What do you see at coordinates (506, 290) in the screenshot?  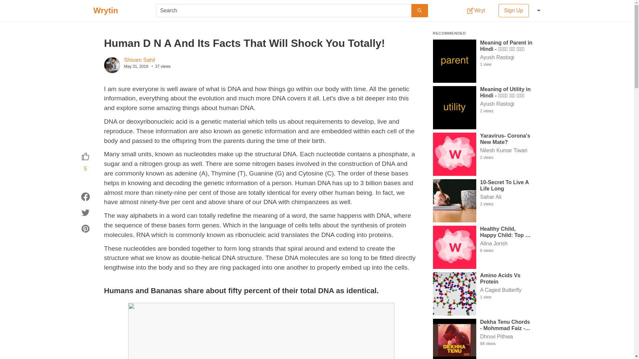 I see `A Caged Butterfly` at bounding box center [506, 290].